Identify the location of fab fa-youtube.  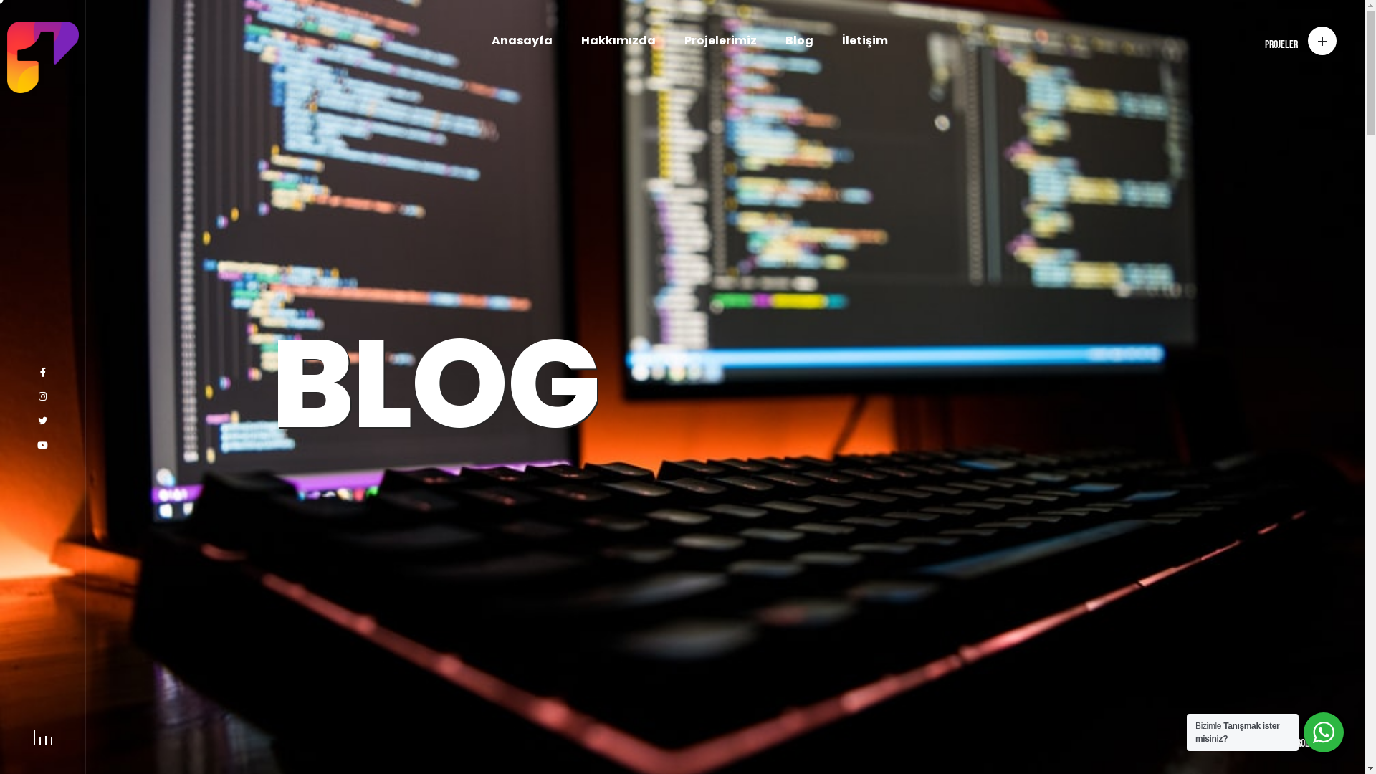
(43, 446).